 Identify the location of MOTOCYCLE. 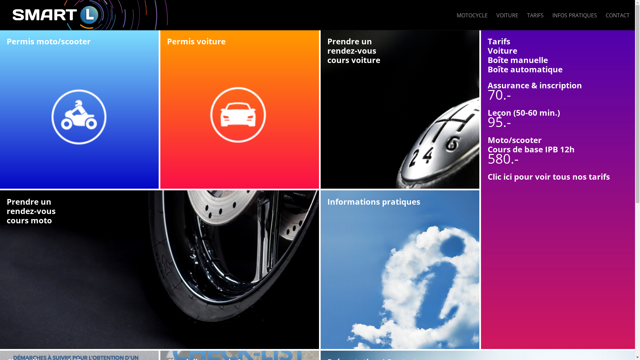
(472, 15).